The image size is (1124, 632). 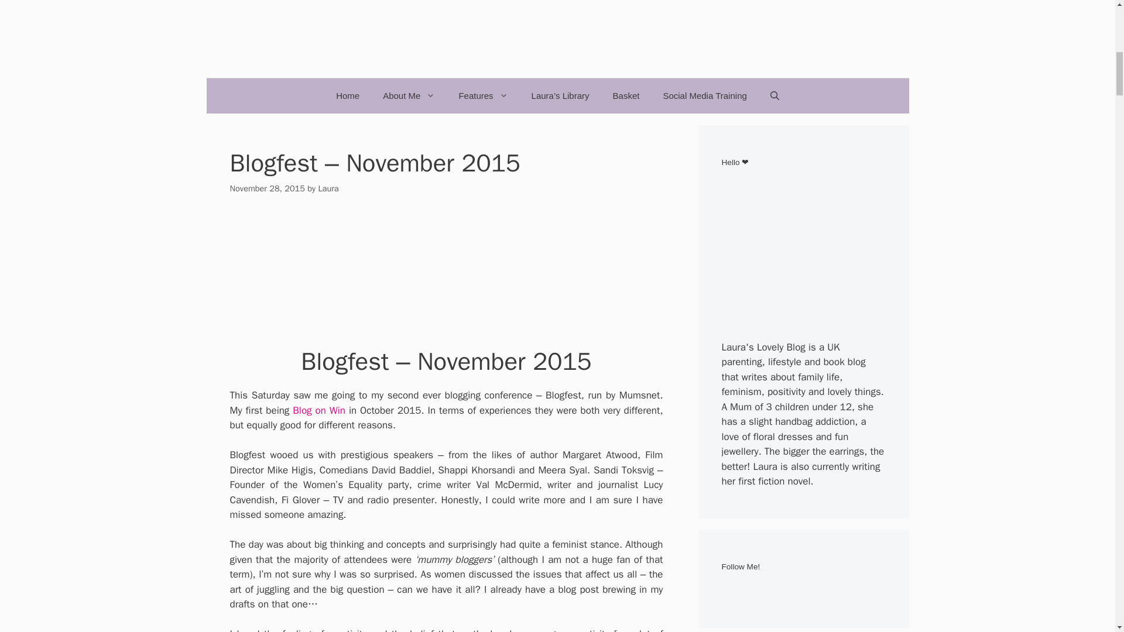 What do you see at coordinates (482, 96) in the screenshot?
I see `Features` at bounding box center [482, 96].